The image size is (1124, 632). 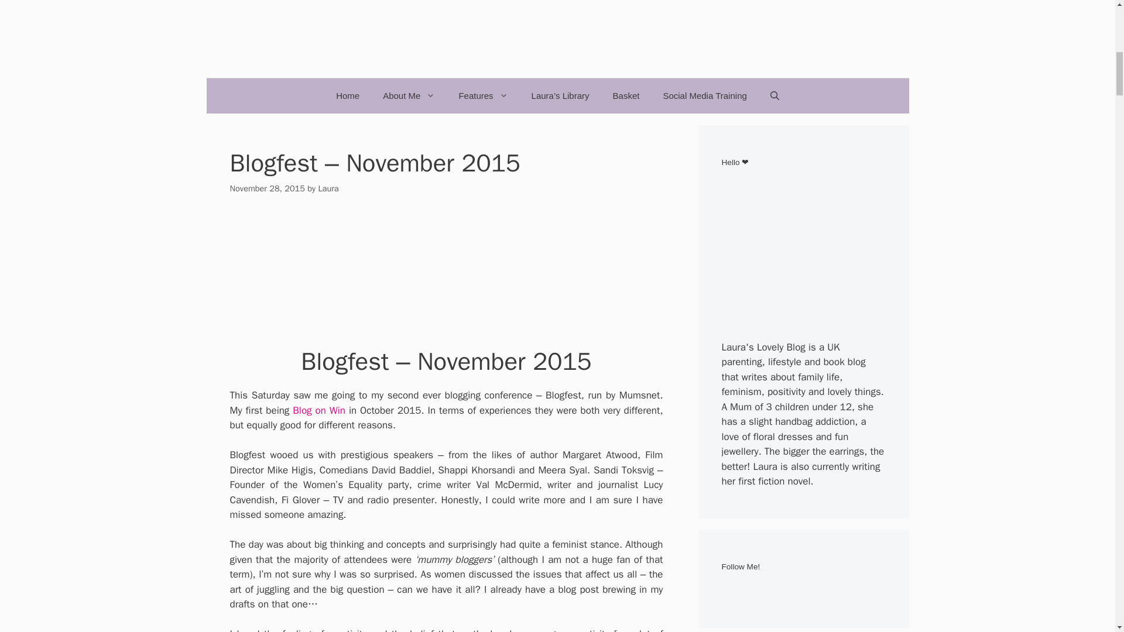 What do you see at coordinates (482, 96) in the screenshot?
I see `Features` at bounding box center [482, 96].